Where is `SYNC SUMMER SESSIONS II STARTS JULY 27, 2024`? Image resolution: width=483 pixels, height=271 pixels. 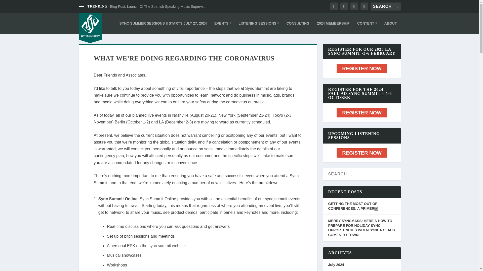 SYNC SUMMER SESSIONS II STARTS JULY 27, 2024 is located at coordinates (163, 23).